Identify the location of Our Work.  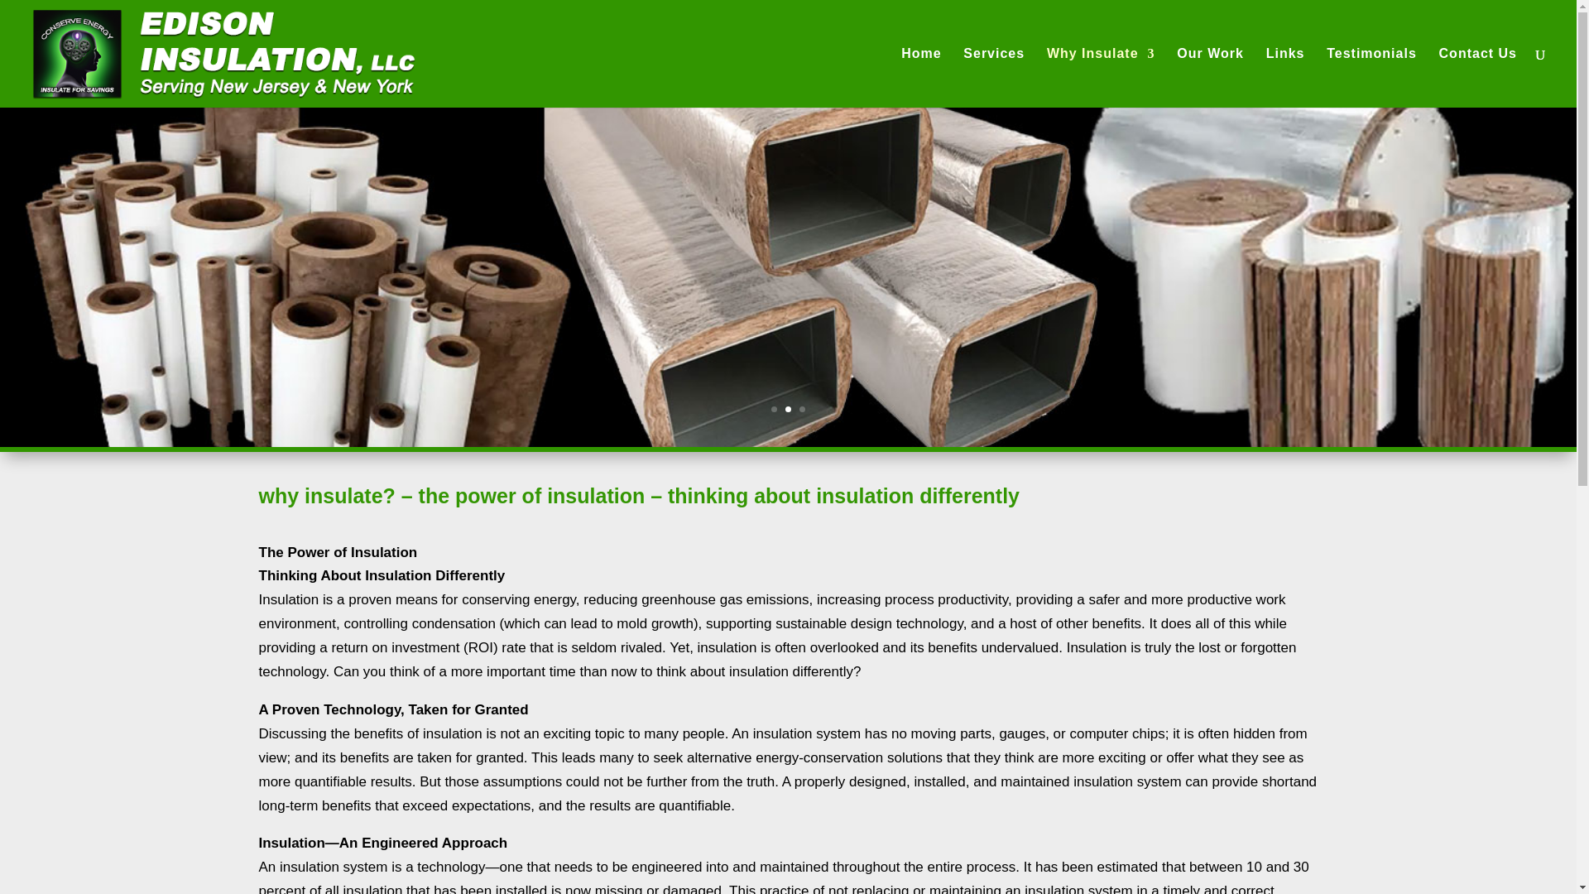
(1210, 78).